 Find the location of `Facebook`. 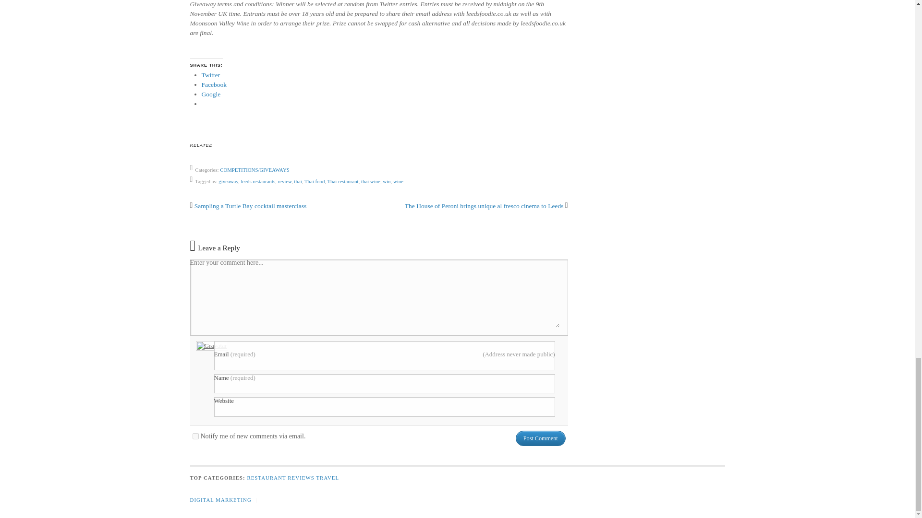

Facebook is located at coordinates (214, 84).